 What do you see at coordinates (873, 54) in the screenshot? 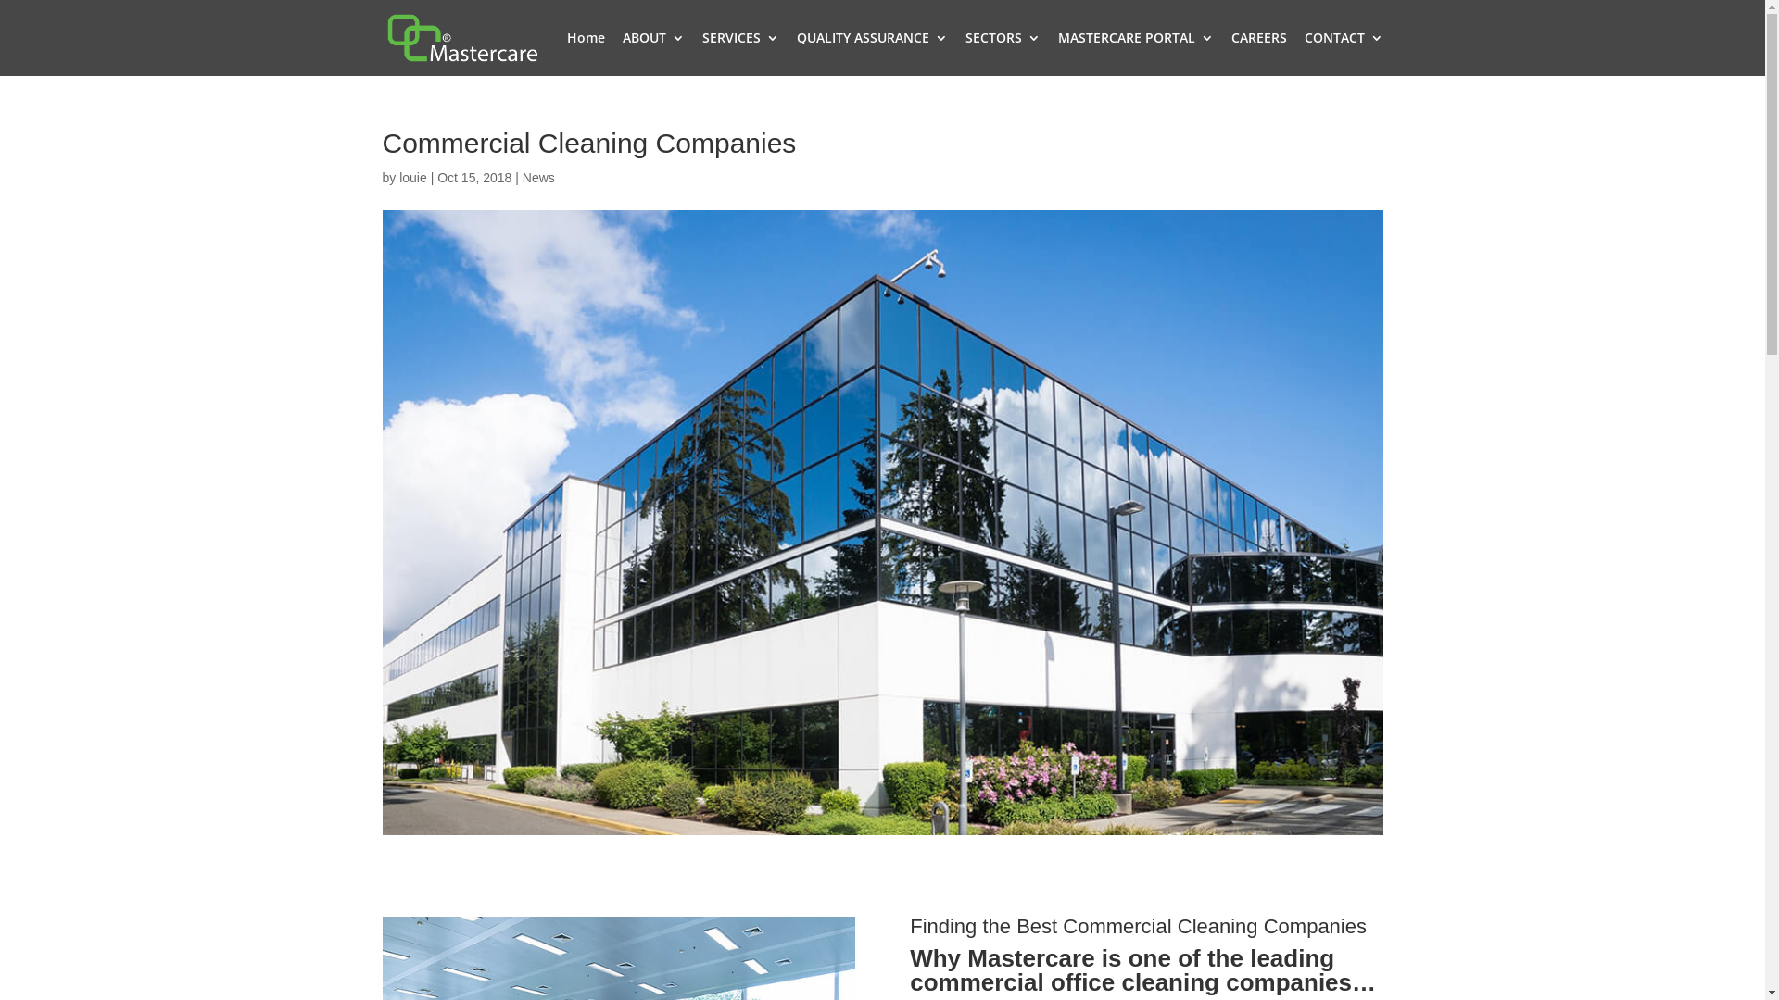
I see `QUALITY ASSURANCE` at bounding box center [873, 54].